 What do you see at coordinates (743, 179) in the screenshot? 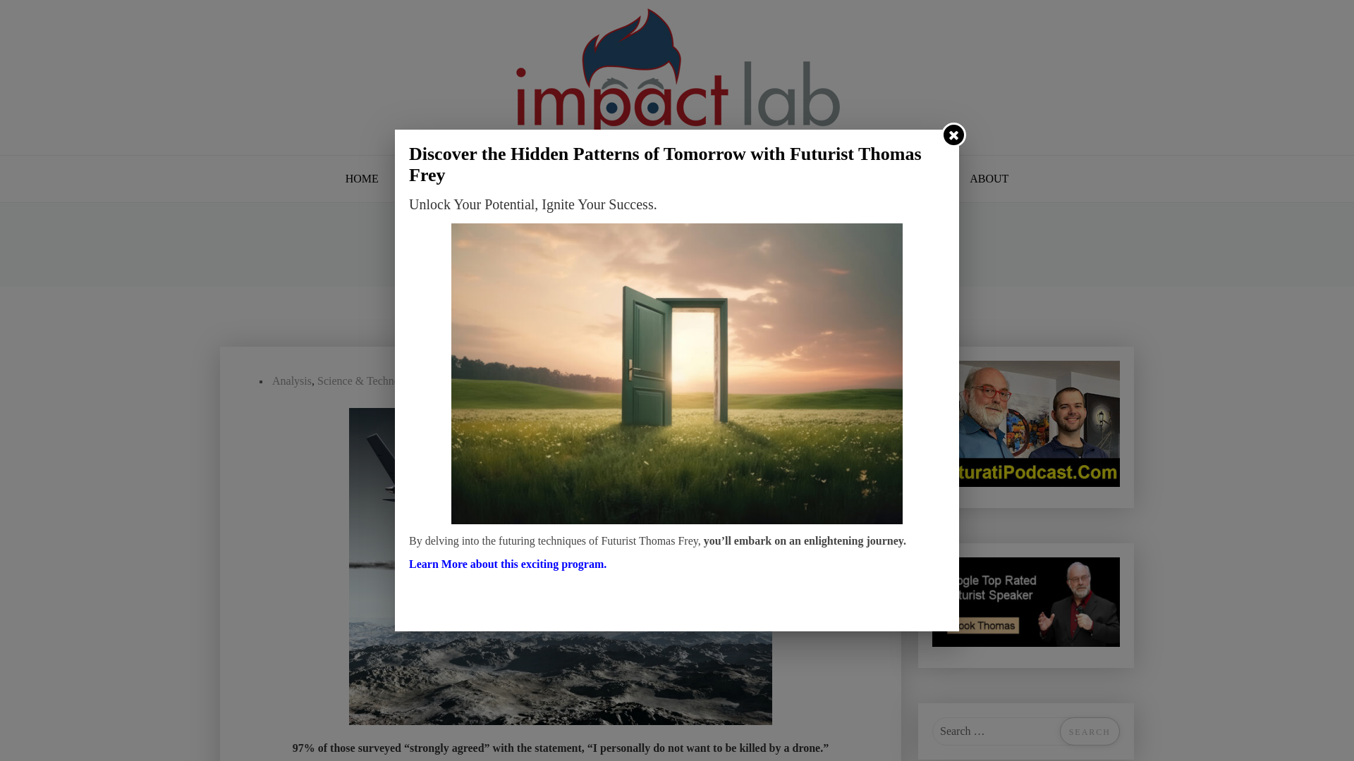
I see `BOOK THOMAS FREY` at bounding box center [743, 179].